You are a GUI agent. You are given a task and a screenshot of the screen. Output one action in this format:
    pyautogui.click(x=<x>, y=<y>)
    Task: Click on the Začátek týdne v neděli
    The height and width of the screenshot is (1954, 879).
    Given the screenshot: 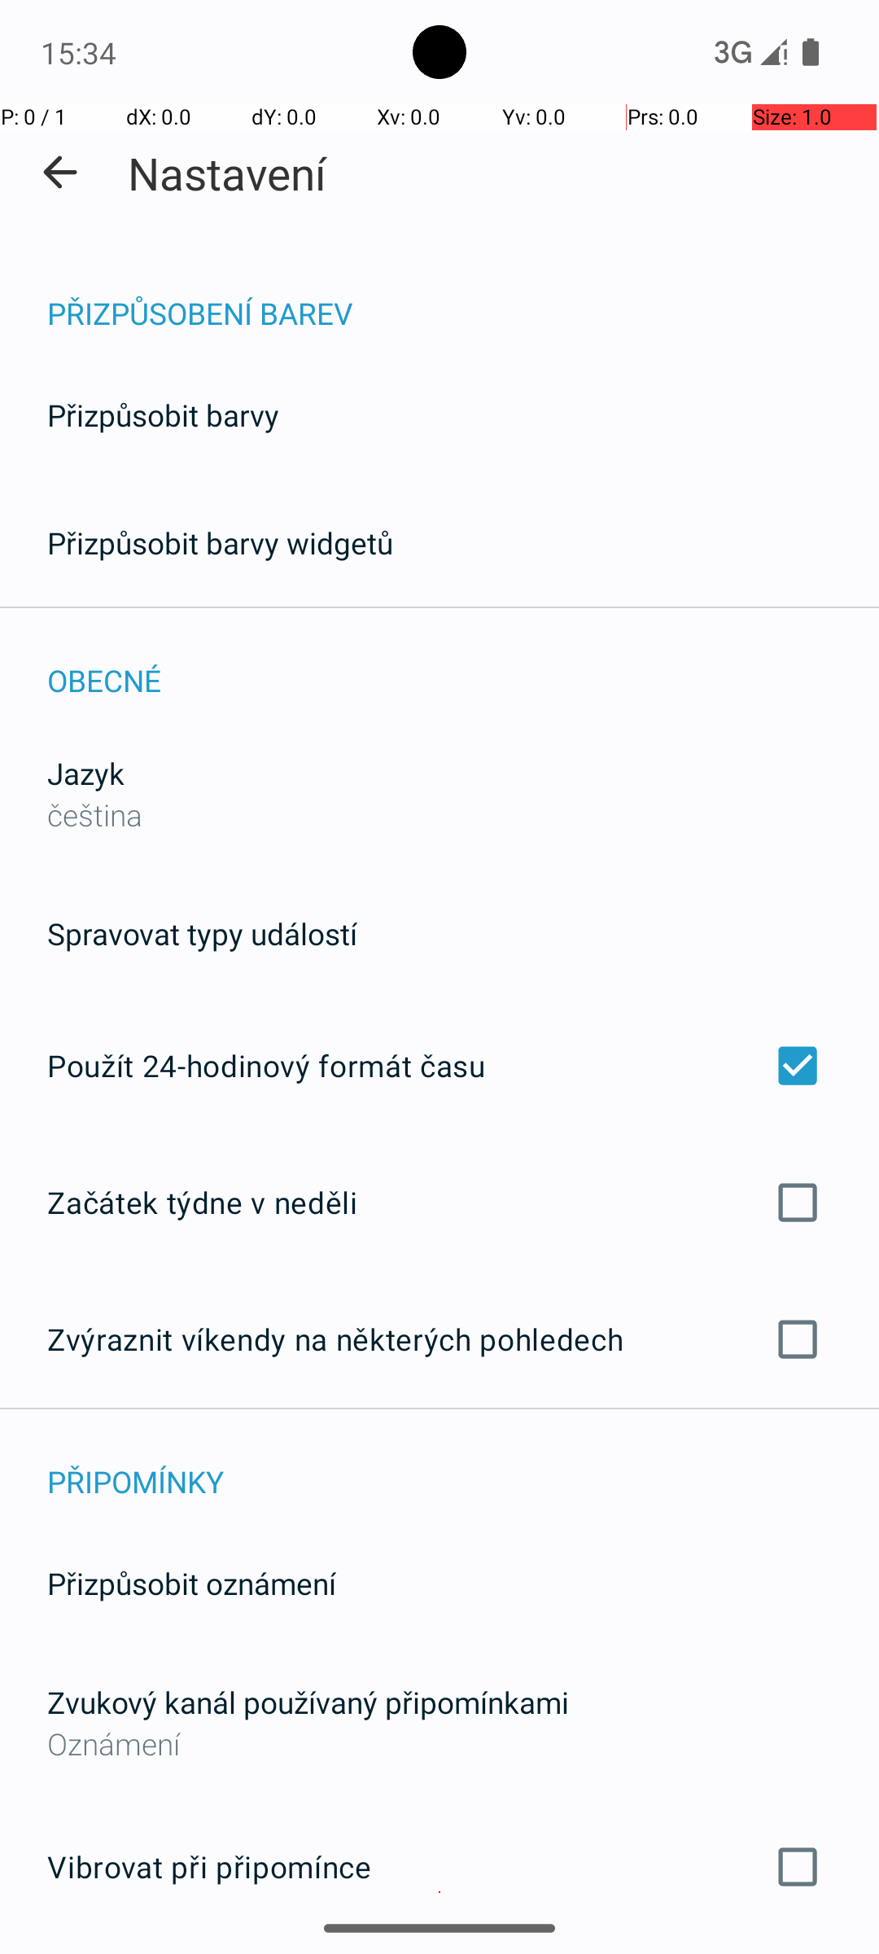 What is the action you would take?
    pyautogui.click(x=439, y=1202)
    